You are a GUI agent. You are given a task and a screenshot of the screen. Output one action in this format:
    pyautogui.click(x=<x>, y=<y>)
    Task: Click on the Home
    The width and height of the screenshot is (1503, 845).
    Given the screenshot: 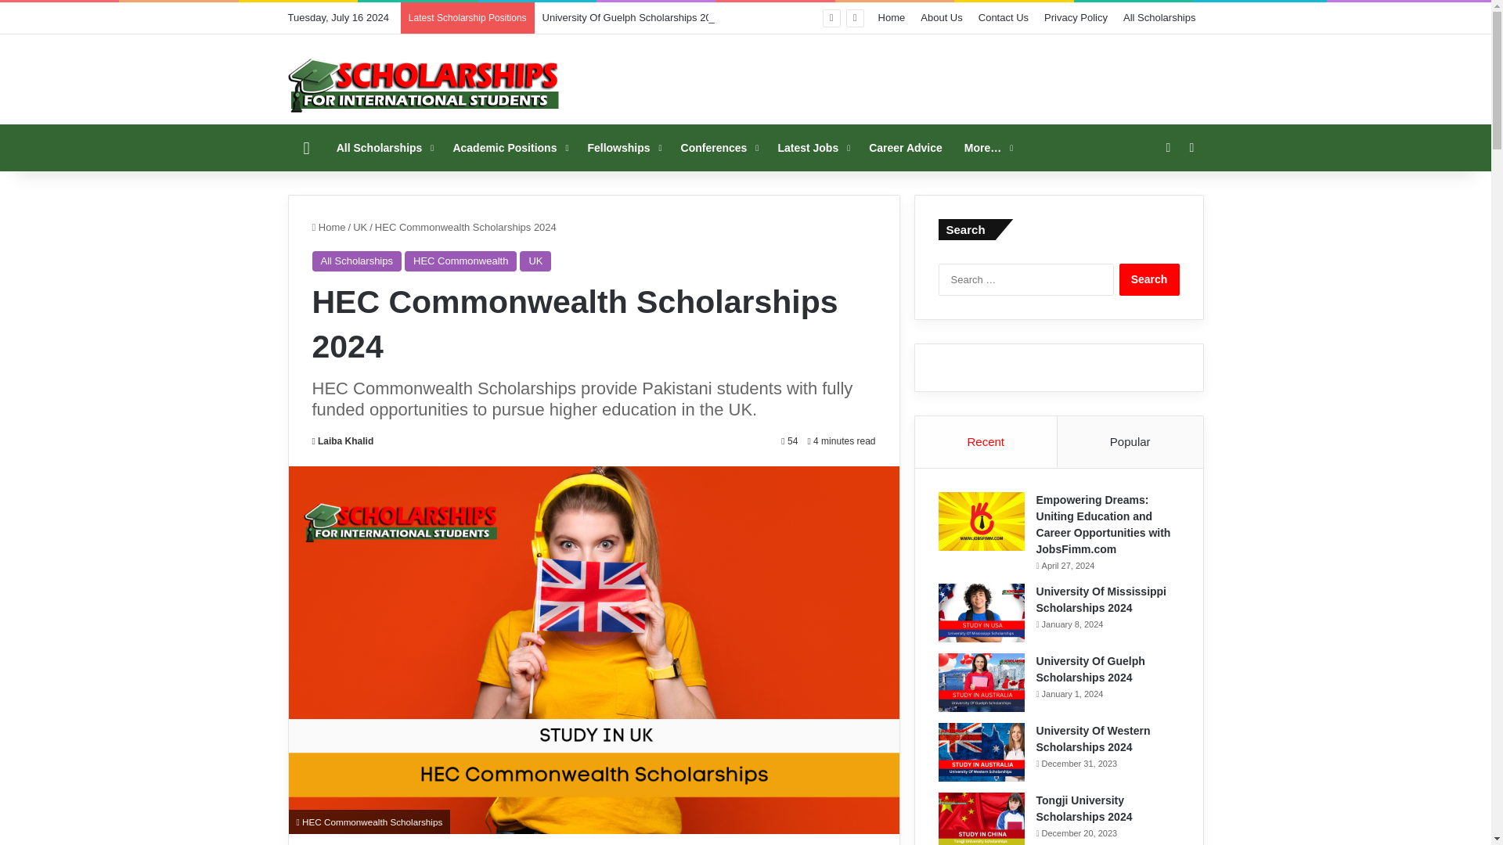 What is the action you would take?
    pyautogui.click(x=892, y=18)
    